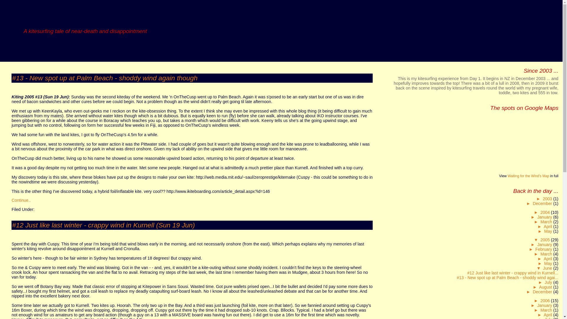 The height and width of the screenshot is (319, 567). Describe the element at coordinates (21, 200) in the screenshot. I see `Continue..` at that location.